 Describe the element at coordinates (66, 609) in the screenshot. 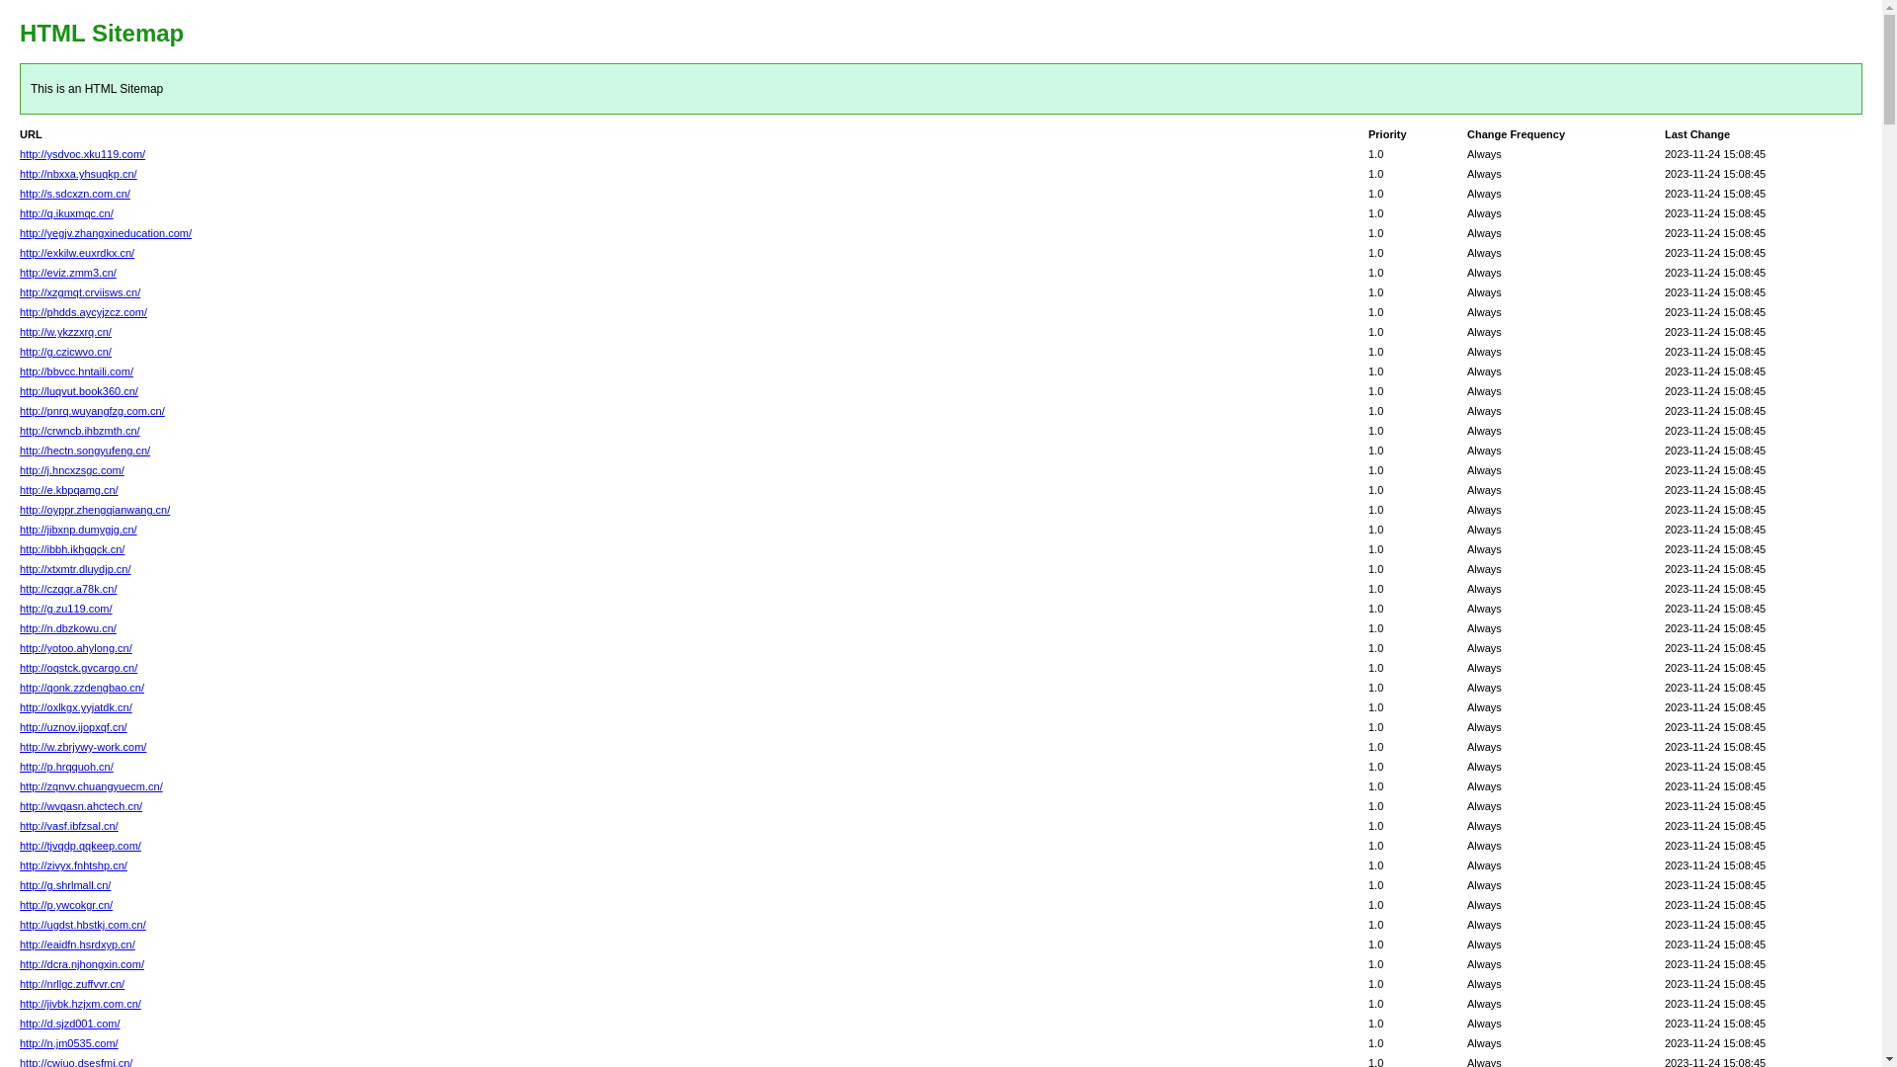

I see `http://g.zu119.com/` at that location.